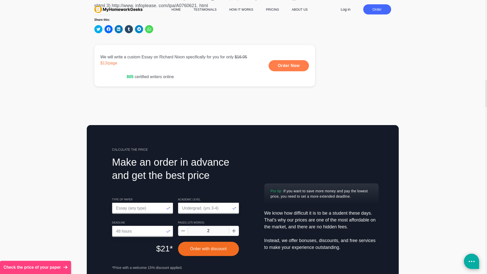  I want to click on Click to share on Twitter, so click(98, 29).